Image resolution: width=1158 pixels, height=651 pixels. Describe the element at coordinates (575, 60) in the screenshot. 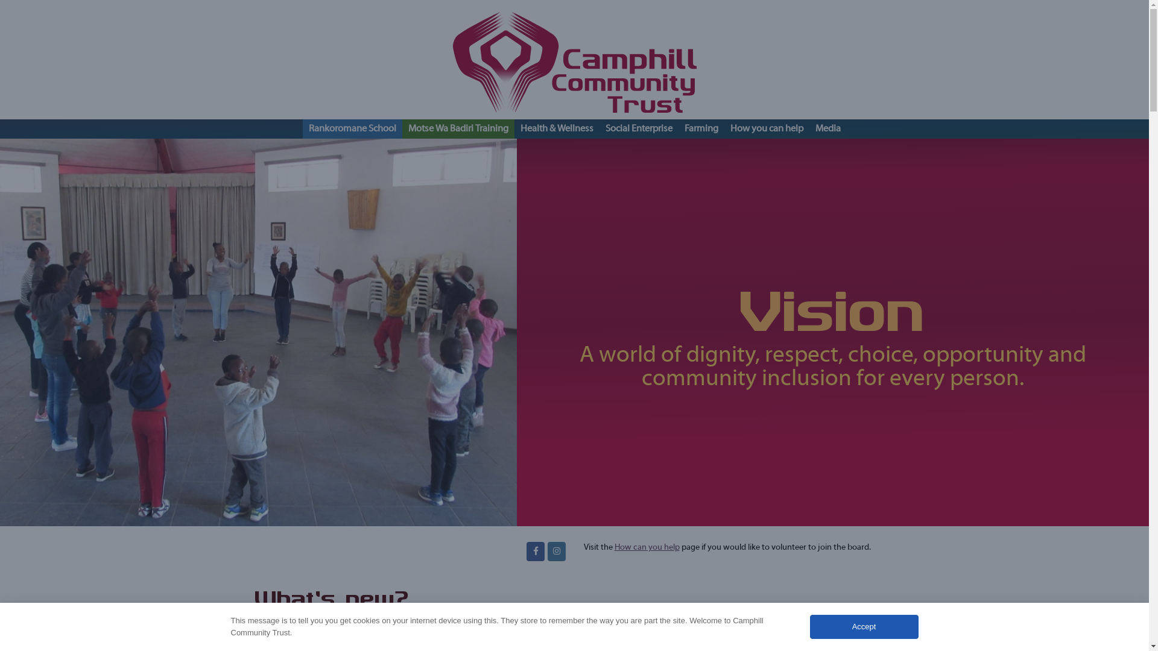

I see `Camphill Community Trust` at that location.